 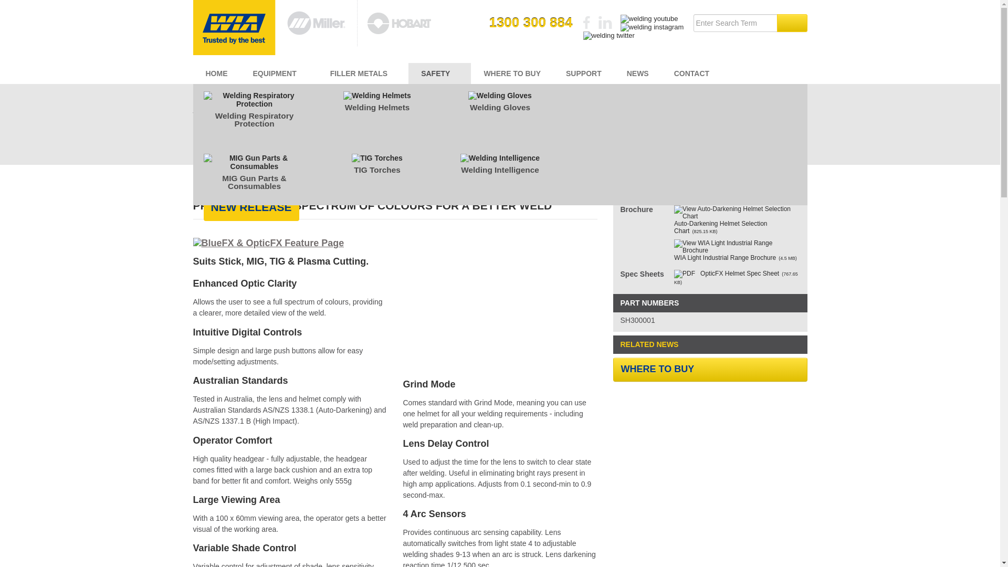 What do you see at coordinates (623, 107) in the screenshot?
I see `Engine Driven Welders` at bounding box center [623, 107].